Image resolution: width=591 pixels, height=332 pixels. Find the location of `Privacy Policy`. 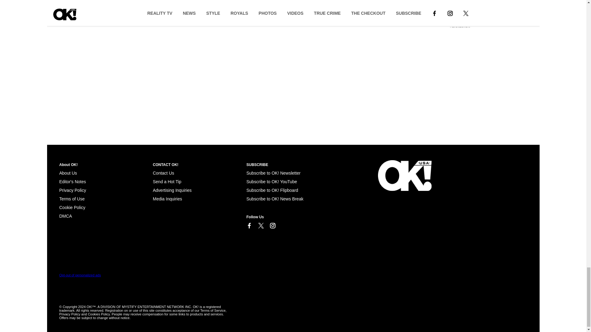

Privacy Policy is located at coordinates (72, 190).